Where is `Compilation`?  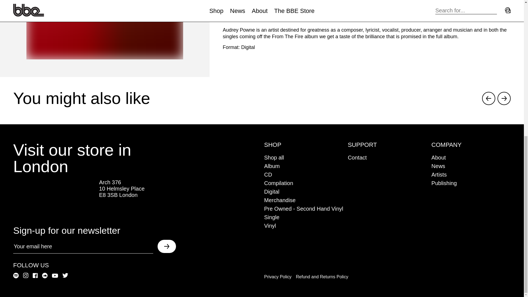 Compilation is located at coordinates (278, 183).